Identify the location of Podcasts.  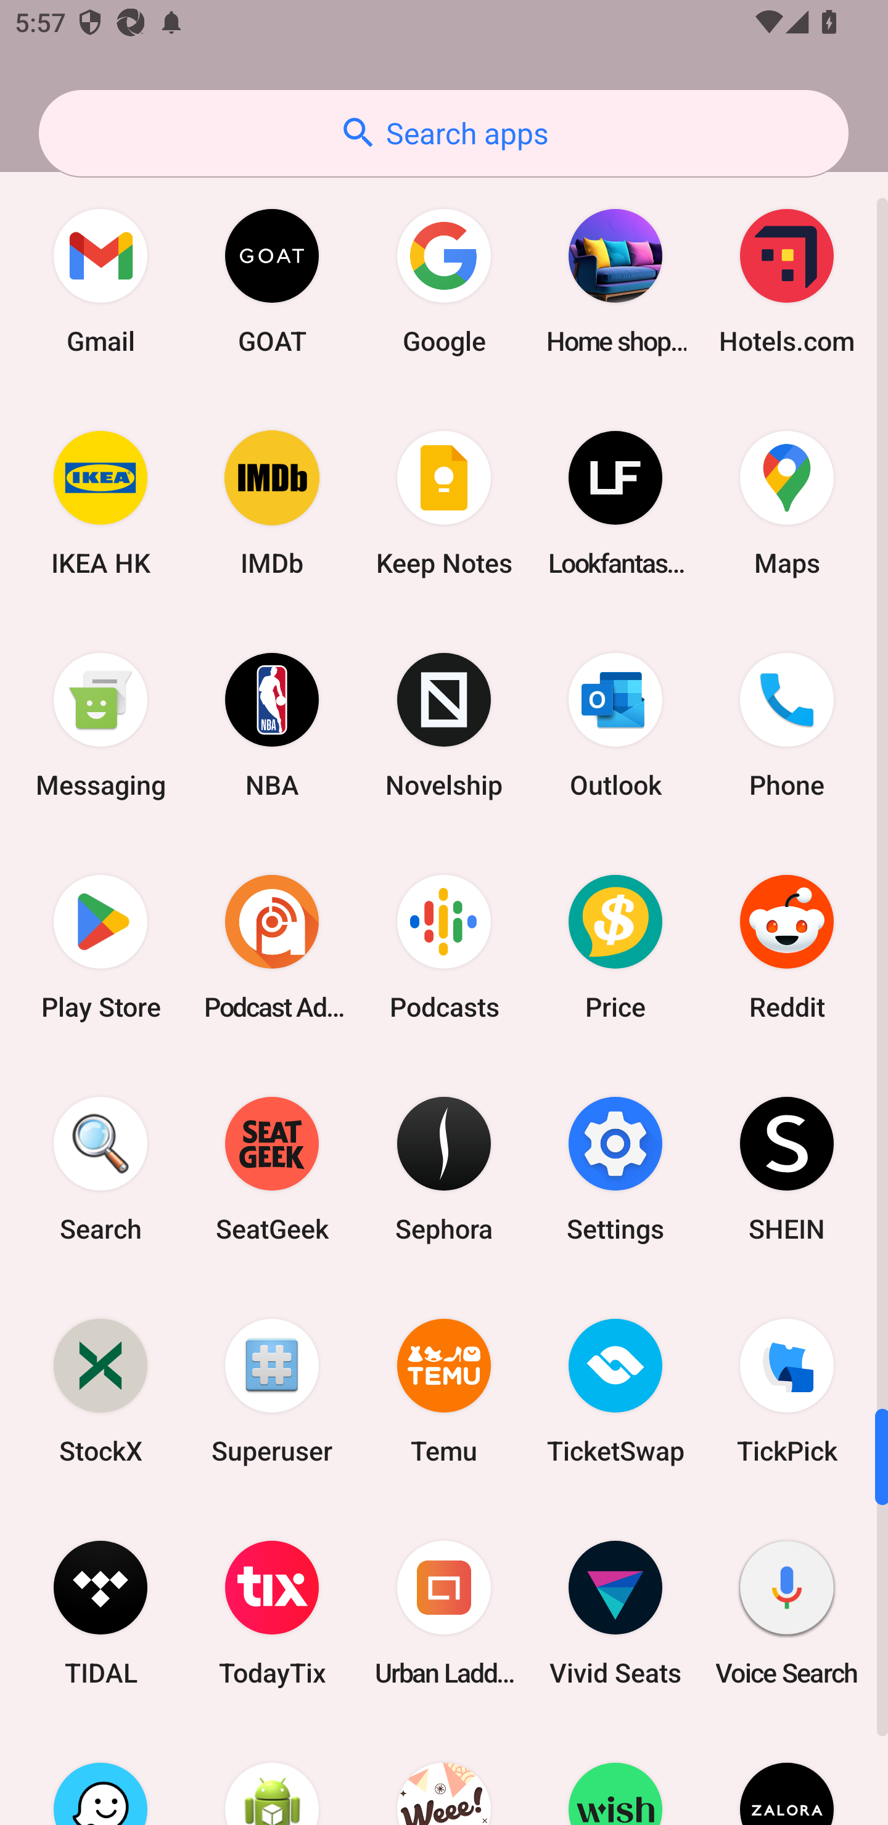
(444, 947).